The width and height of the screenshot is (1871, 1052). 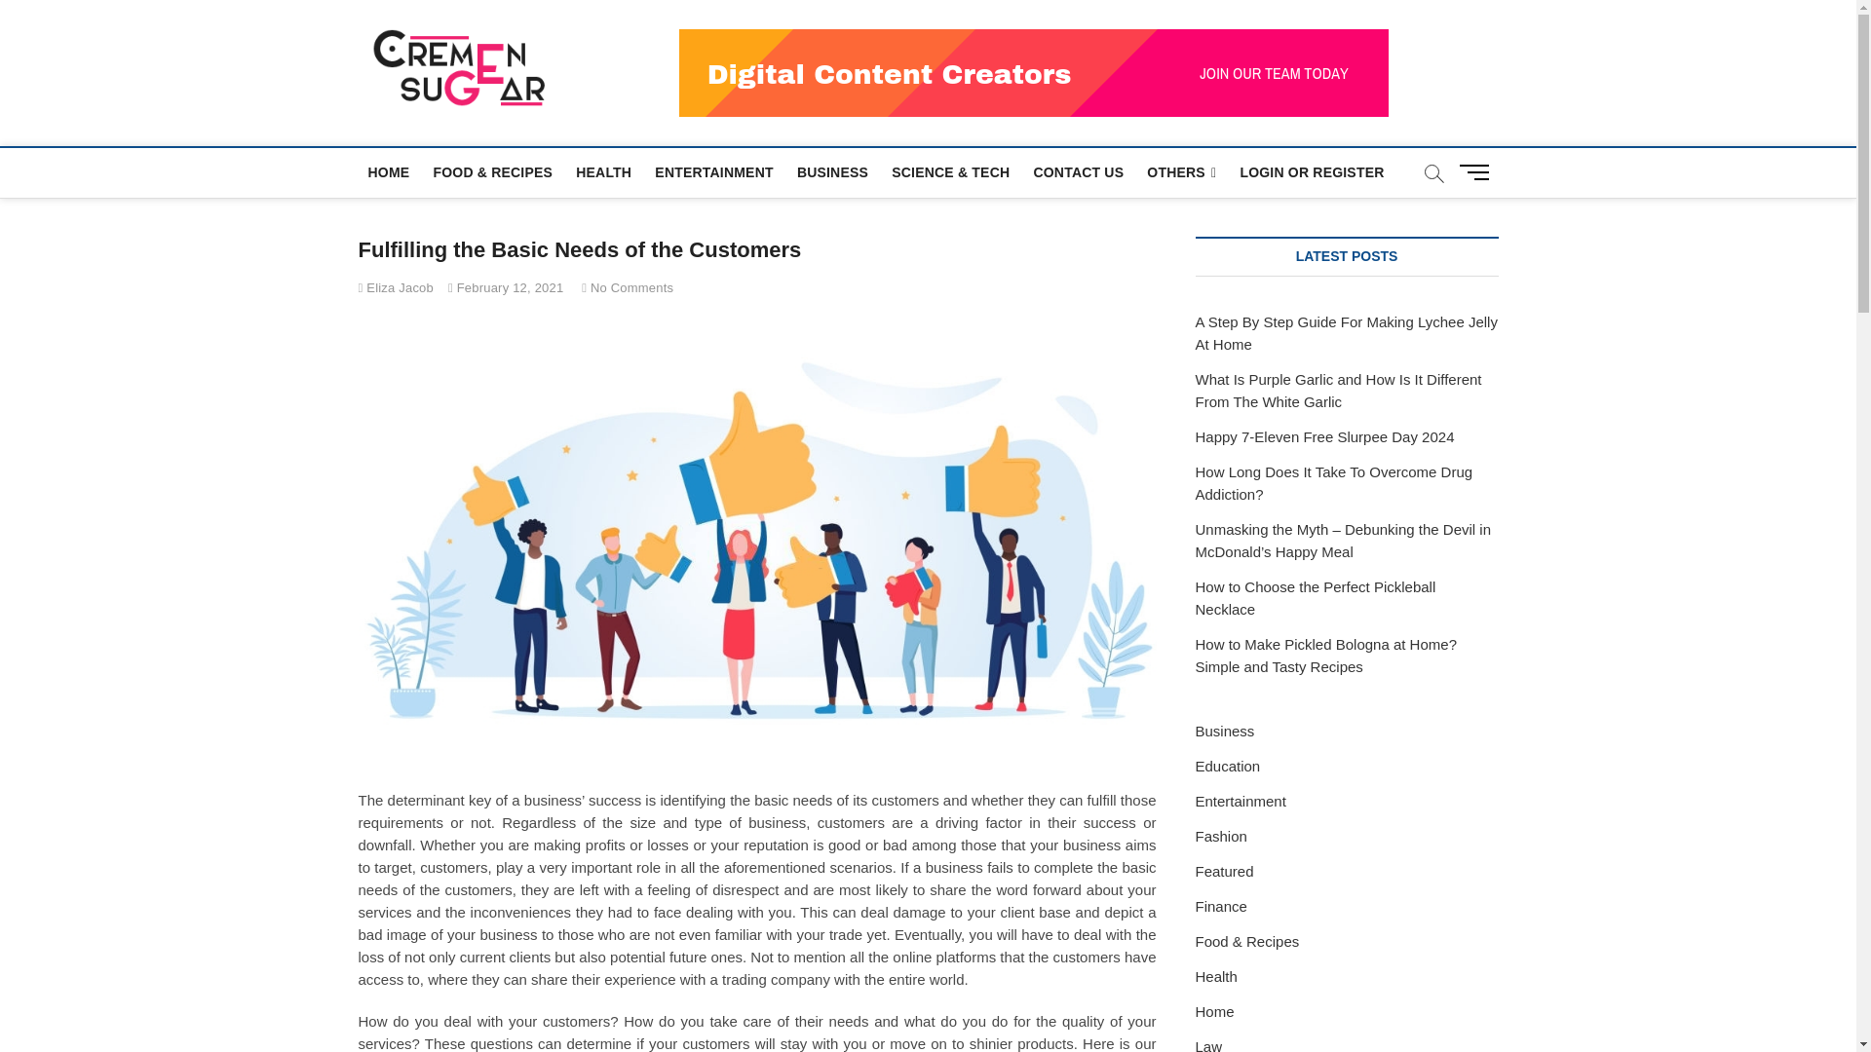 What do you see at coordinates (832, 171) in the screenshot?
I see `BUSINESS` at bounding box center [832, 171].